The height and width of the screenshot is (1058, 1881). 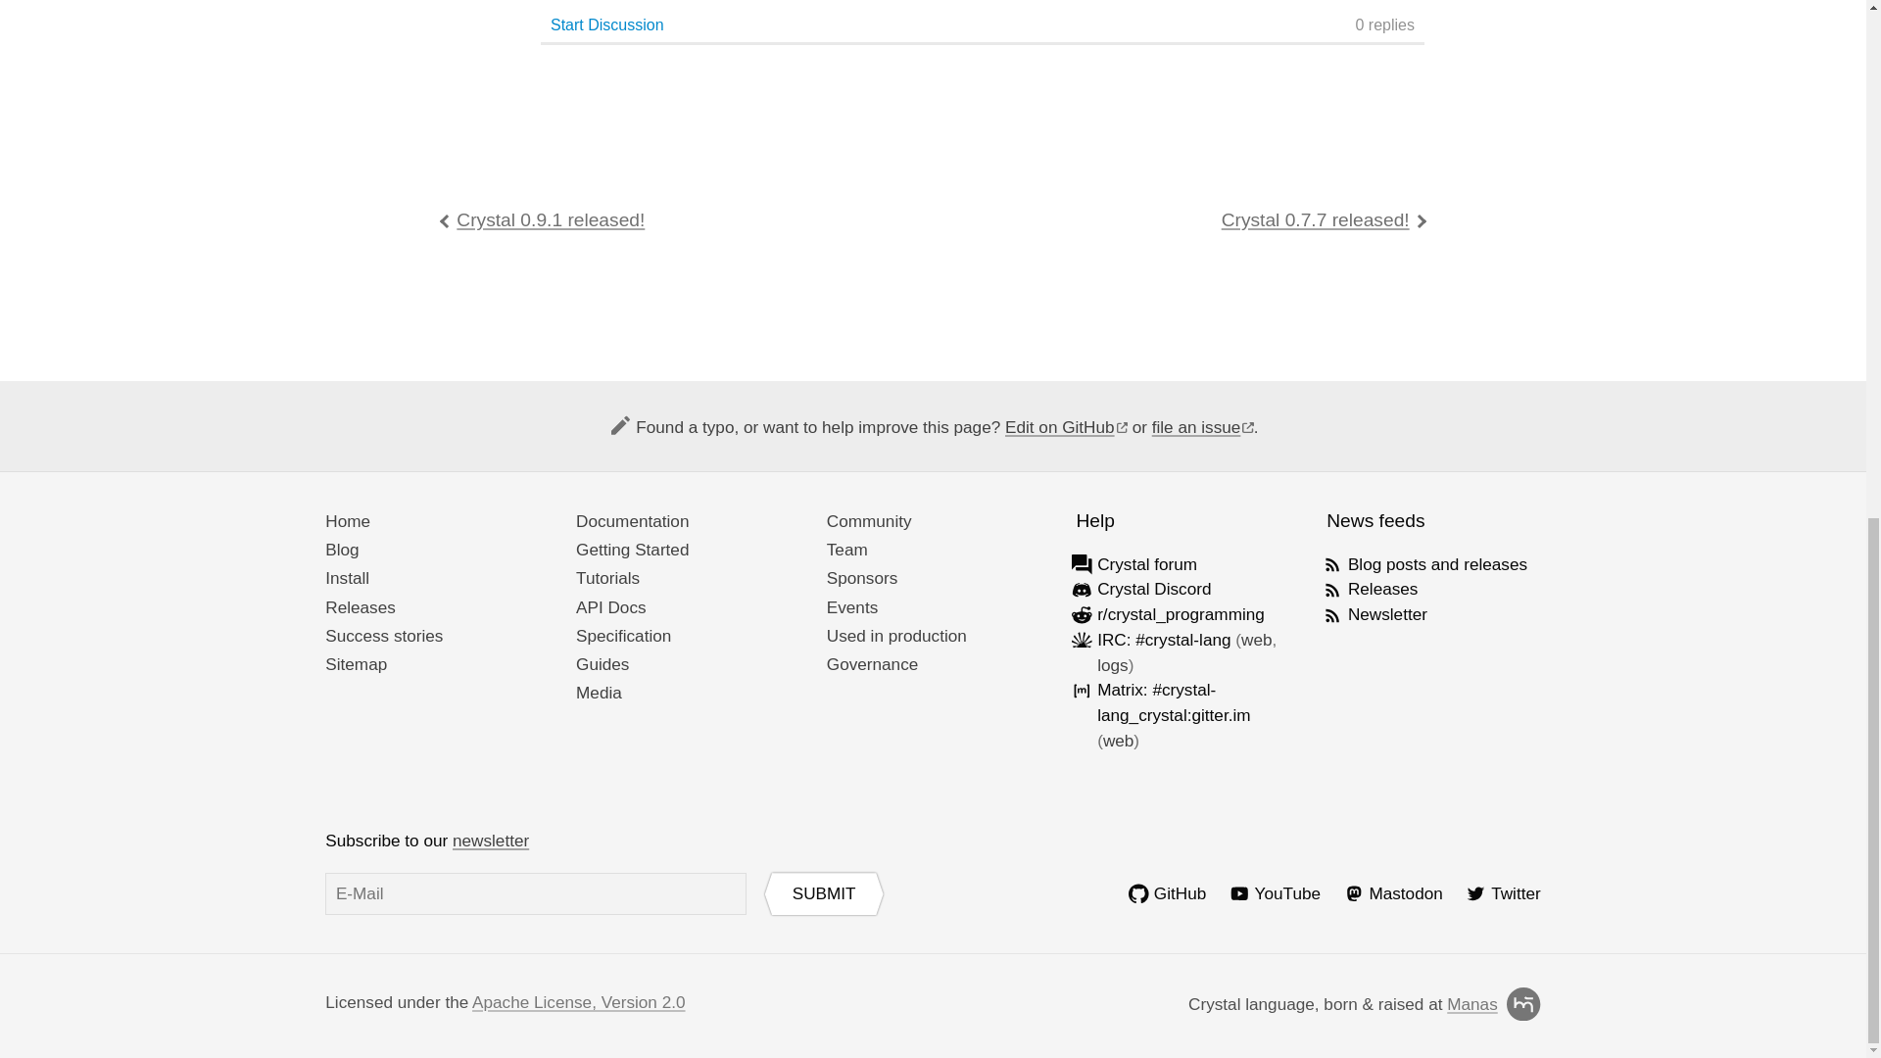 I want to click on Media, so click(x=599, y=692).